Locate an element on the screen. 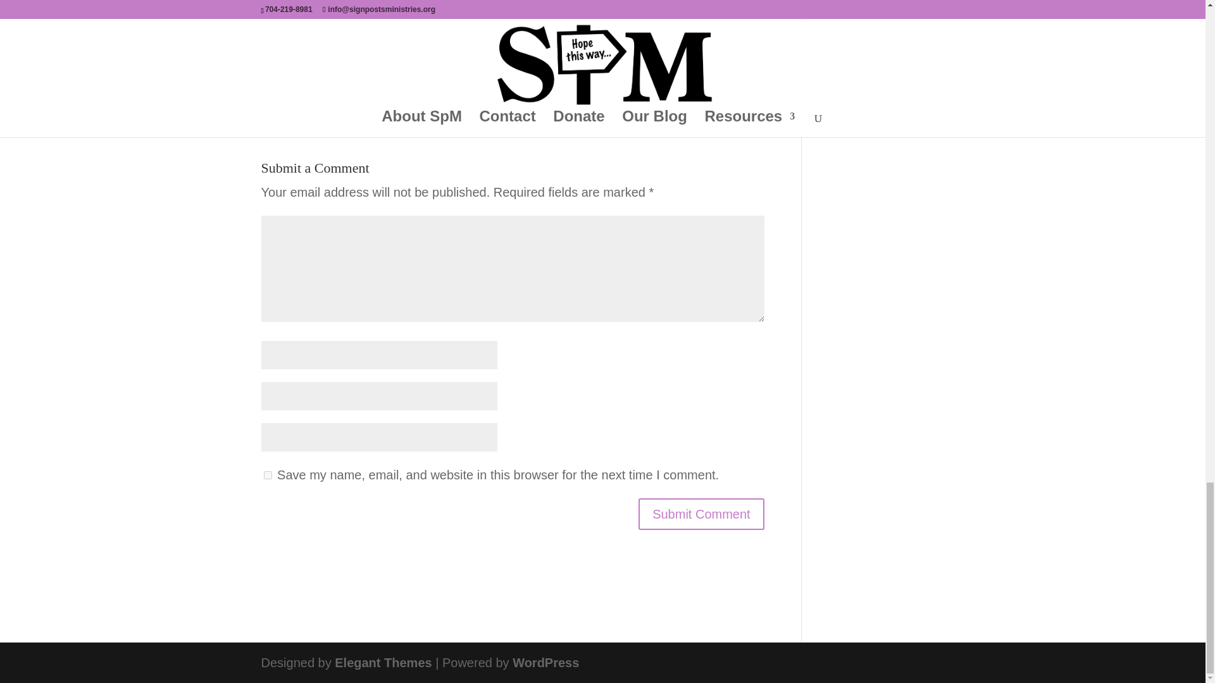 This screenshot has width=1215, height=683. yes is located at coordinates (267, 476).